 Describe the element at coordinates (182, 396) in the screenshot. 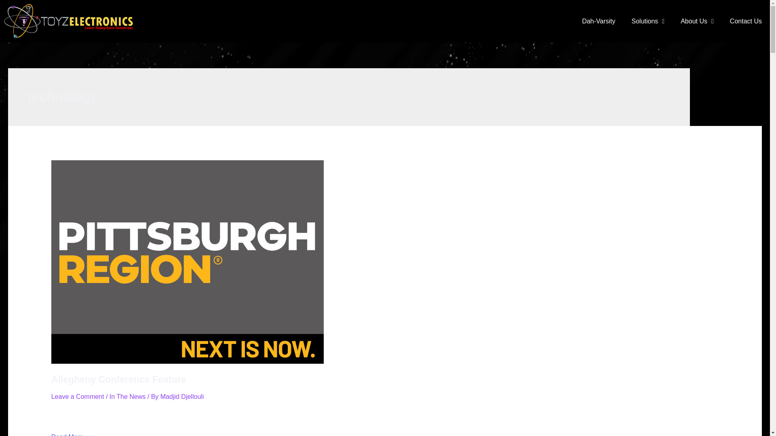

I see `Madjid Djellouli` at that location.